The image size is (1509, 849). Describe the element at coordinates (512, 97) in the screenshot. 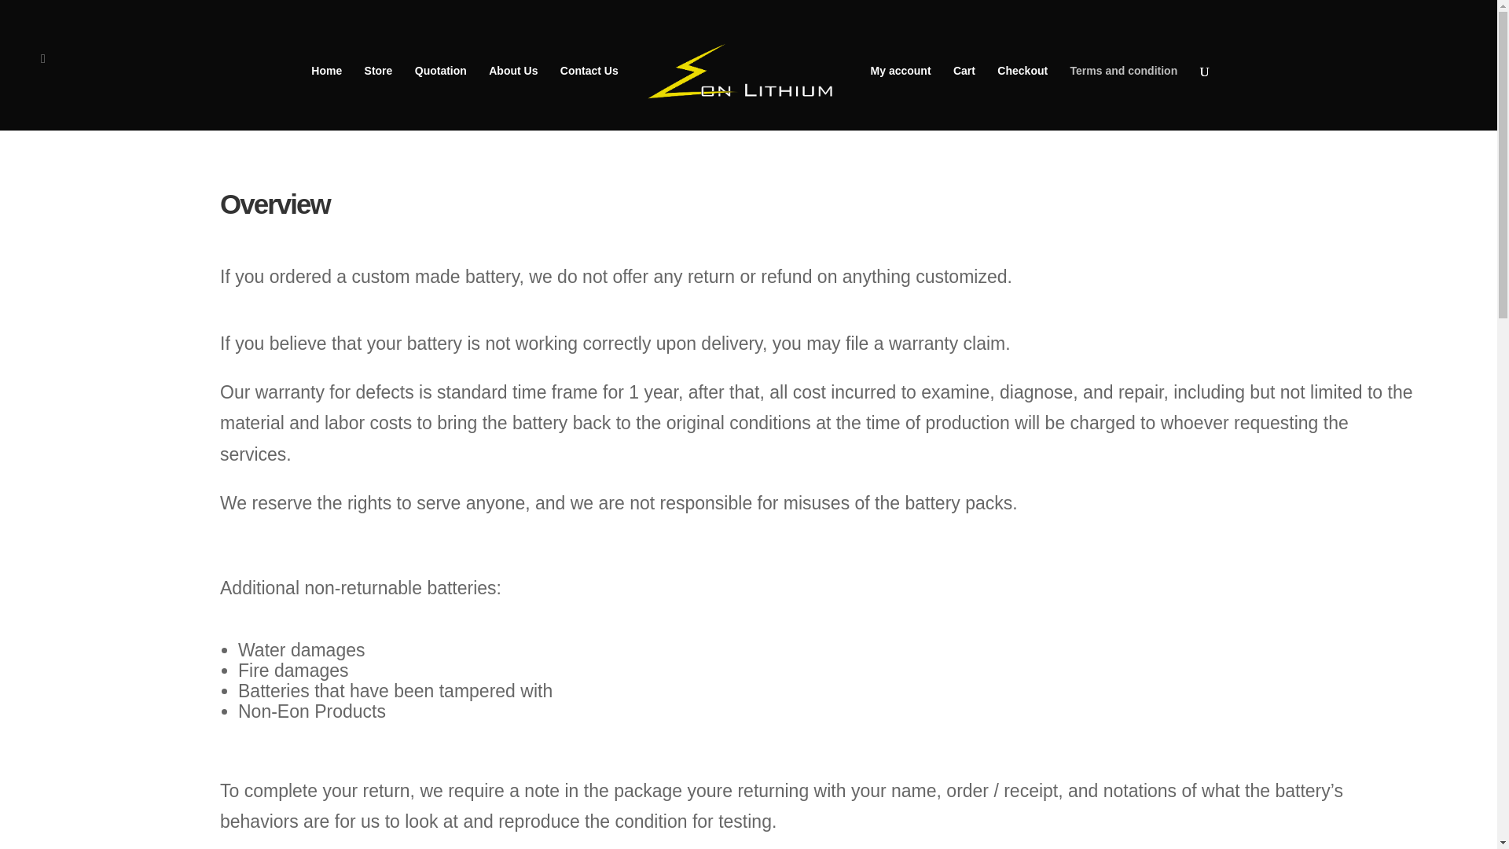

I see `About Us` at that location.